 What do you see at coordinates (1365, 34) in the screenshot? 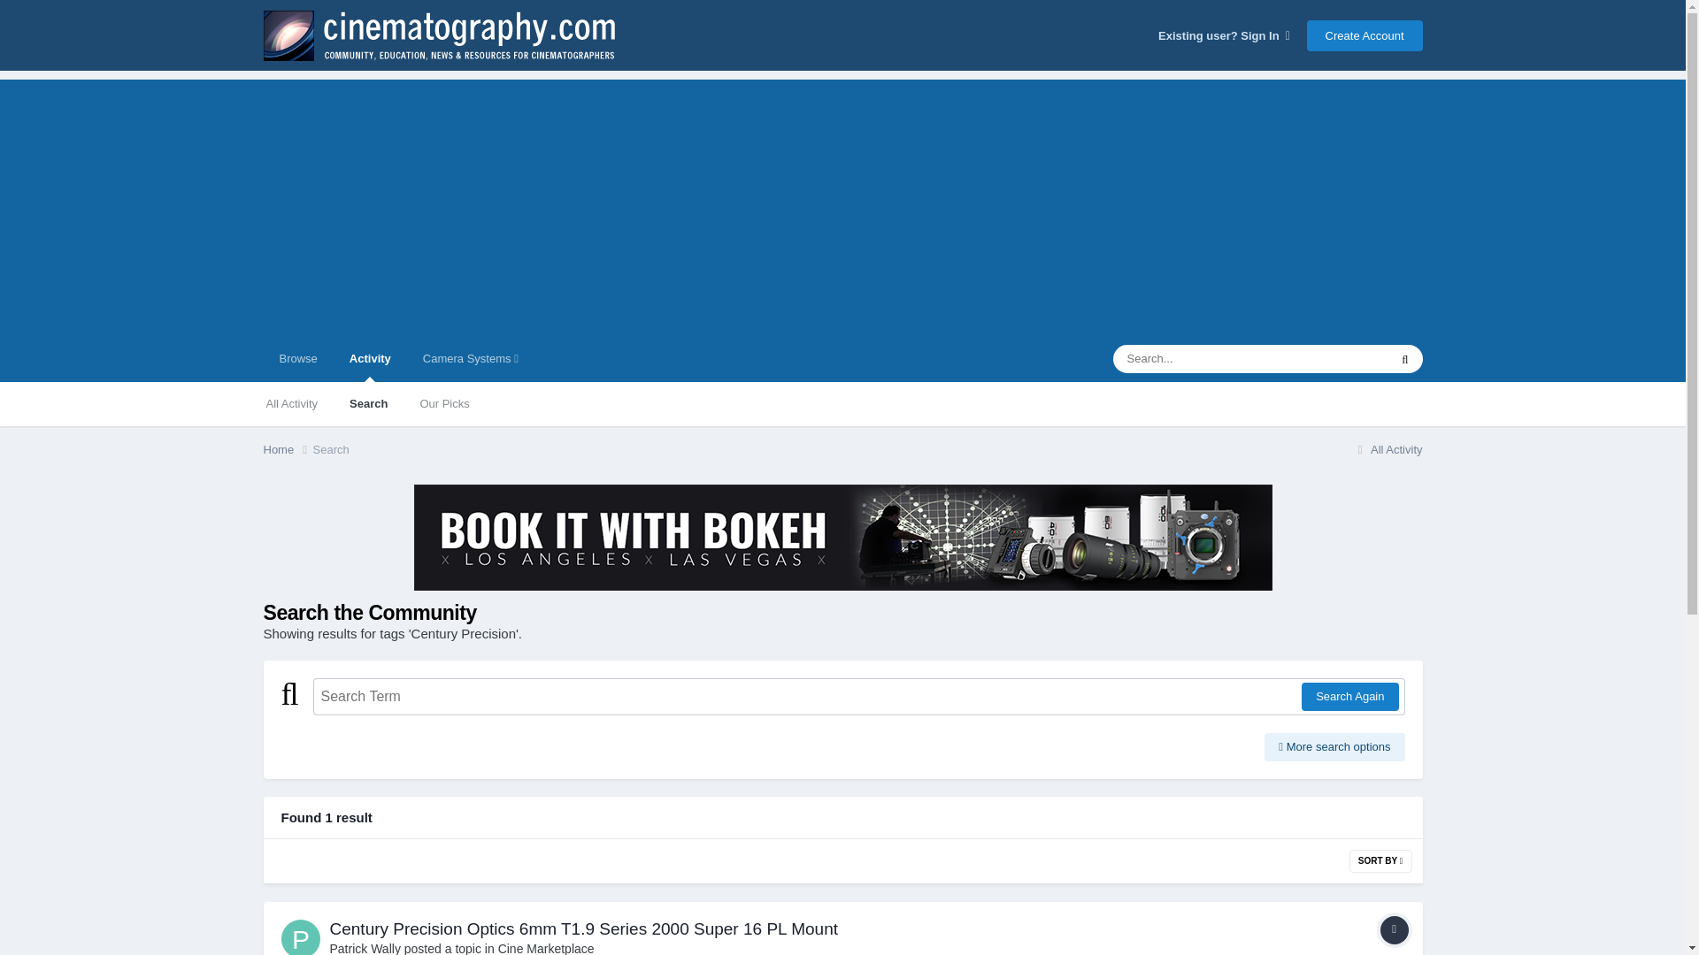
I see `Create Account` at bounding box center [1365, 34].